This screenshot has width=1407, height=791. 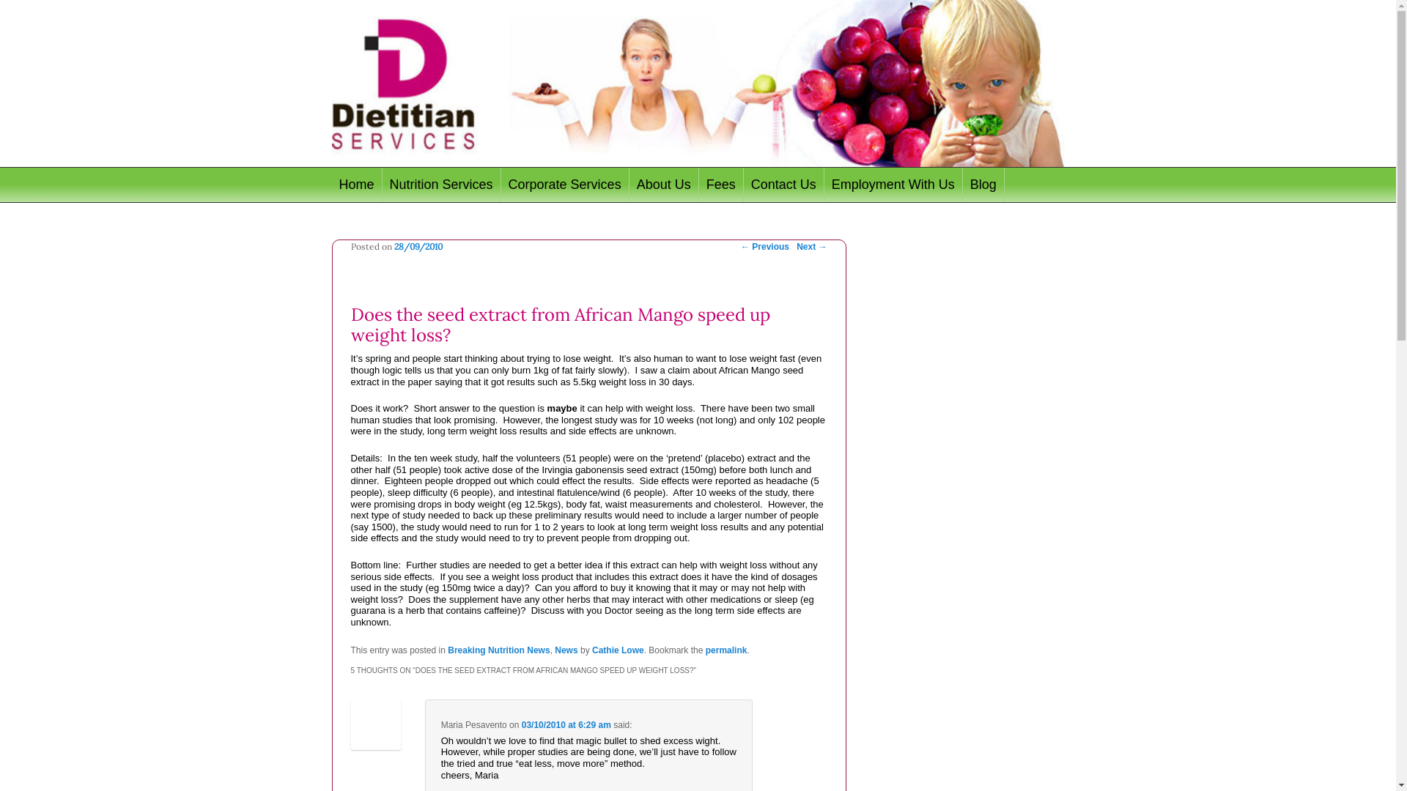 I want to click on Corporate Services, so click(x=566, y=185).